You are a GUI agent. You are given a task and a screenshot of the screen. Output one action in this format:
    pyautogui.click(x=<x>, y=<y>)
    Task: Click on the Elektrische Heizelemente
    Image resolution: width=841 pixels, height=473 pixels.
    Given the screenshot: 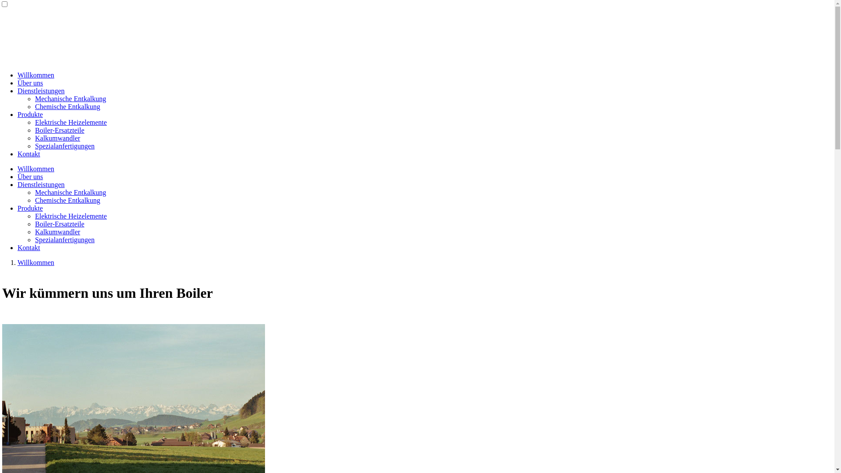 What is the action you would take?
    pyautogui.click(x=71, y=123)
    